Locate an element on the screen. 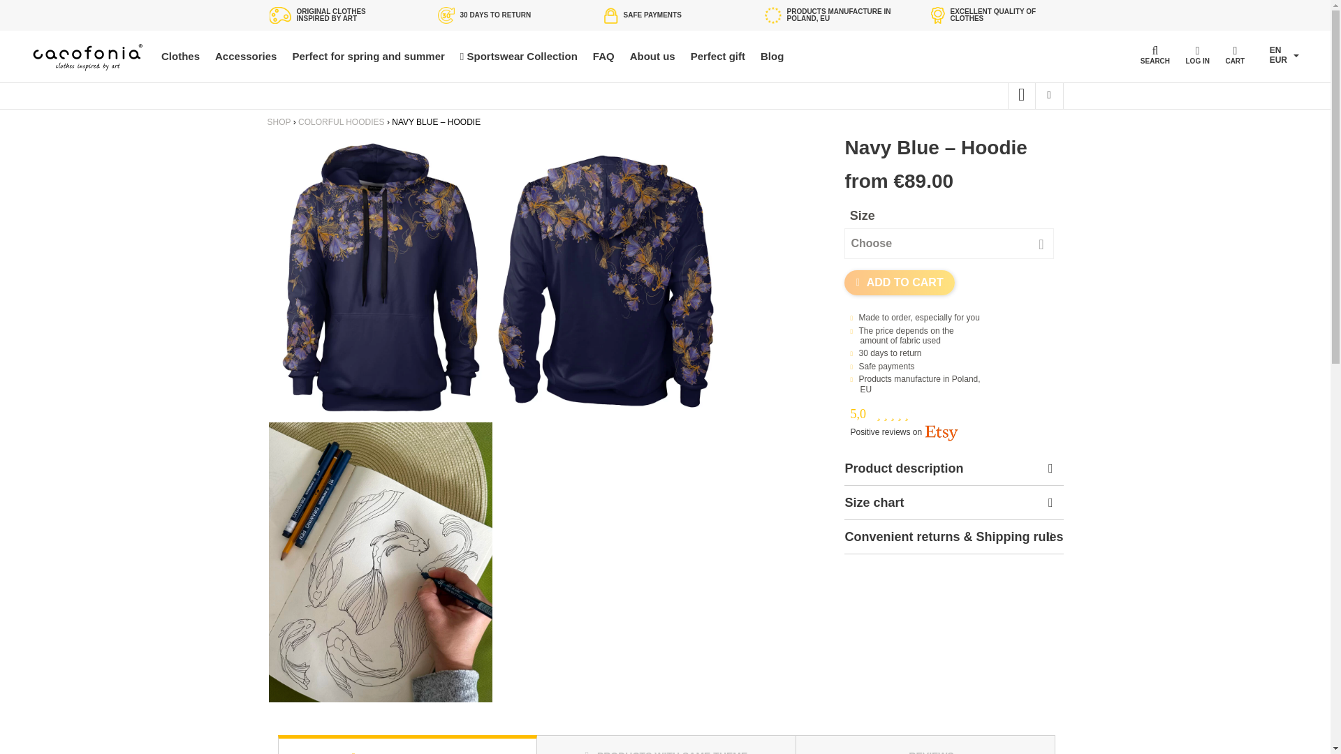  Clothes is located at coordinates (180, 56).